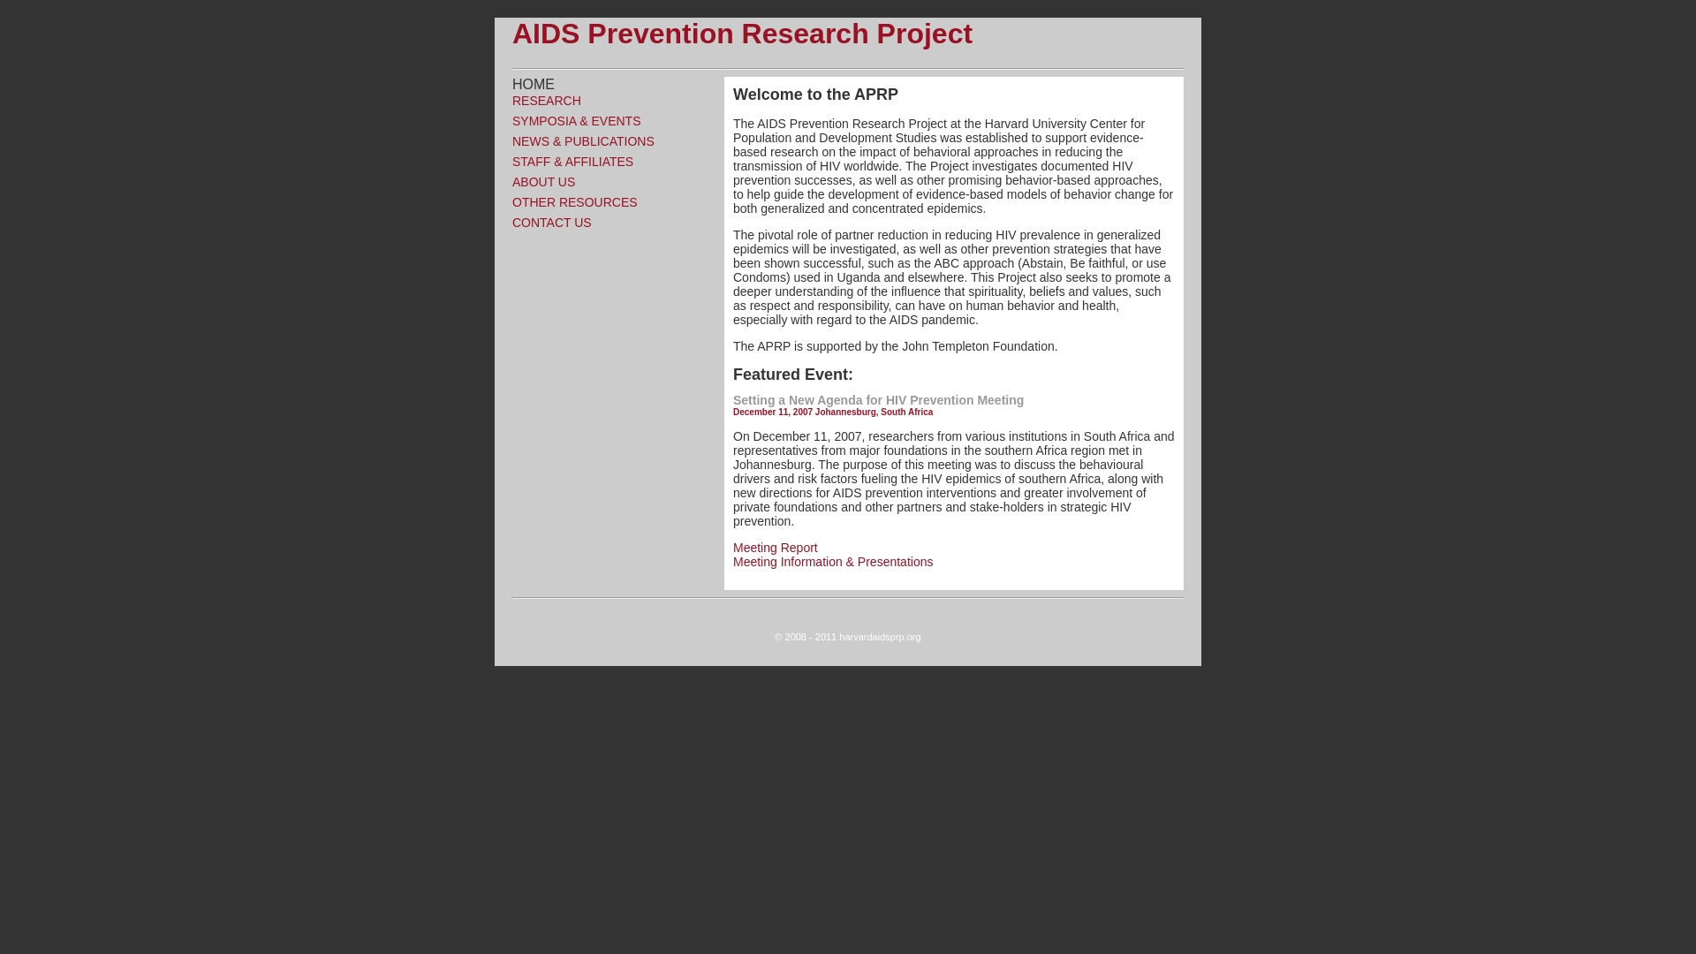 This screenshot has width=1696, height=954. I want to click on CONTACT US, so click(609, 223).